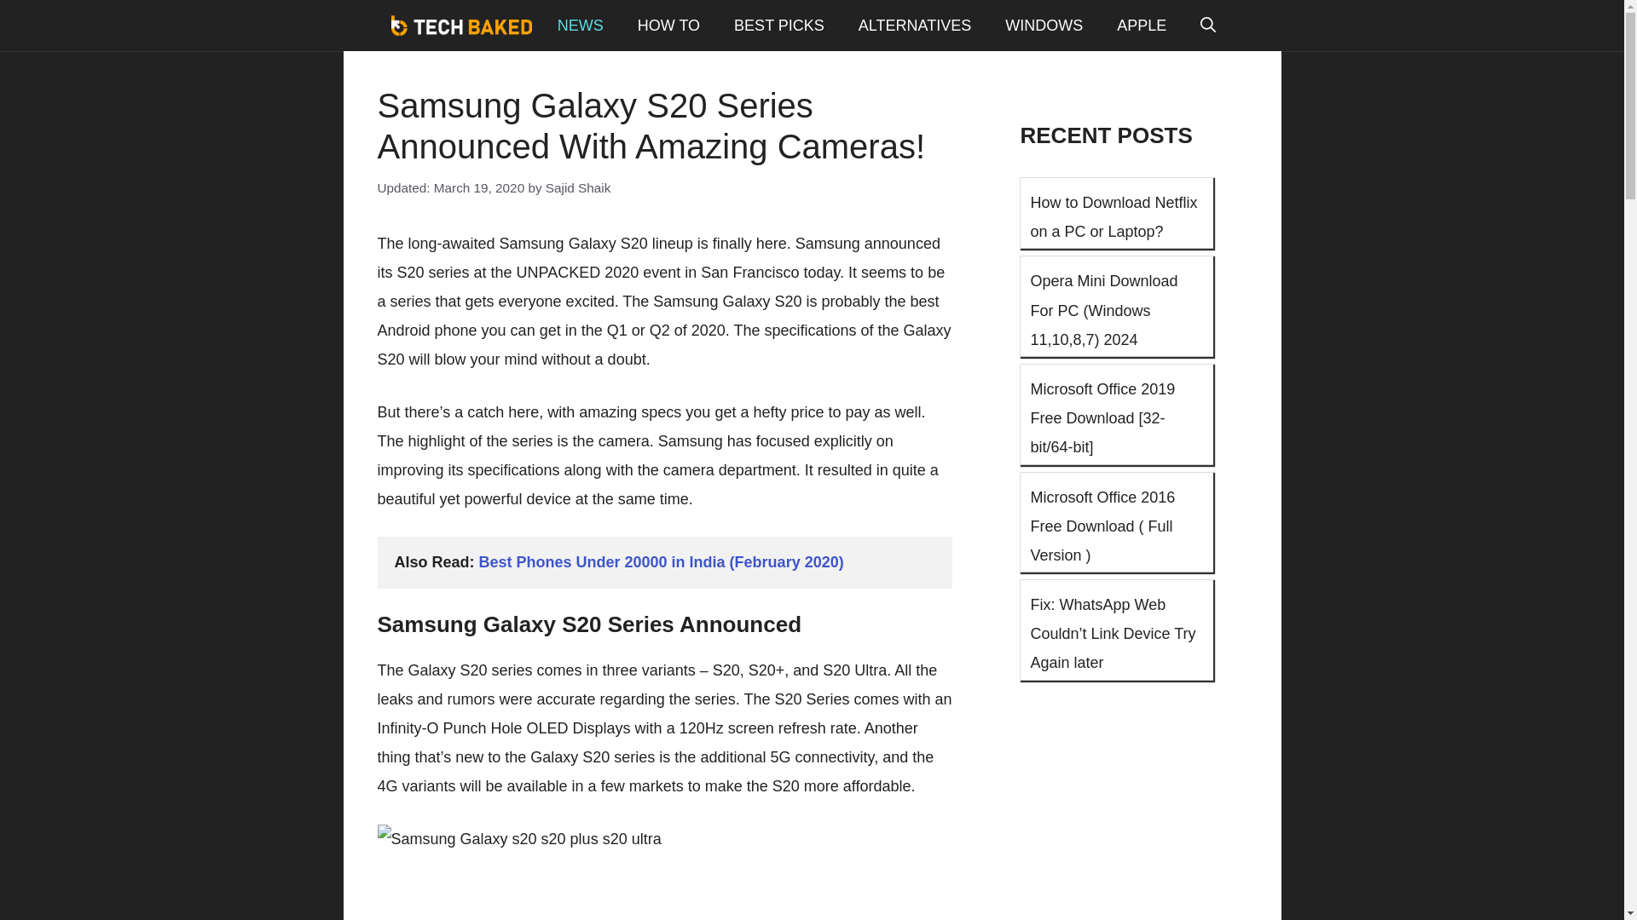 The image size is (1637, 920). I want to click on HOW TO, so click(668, 26).